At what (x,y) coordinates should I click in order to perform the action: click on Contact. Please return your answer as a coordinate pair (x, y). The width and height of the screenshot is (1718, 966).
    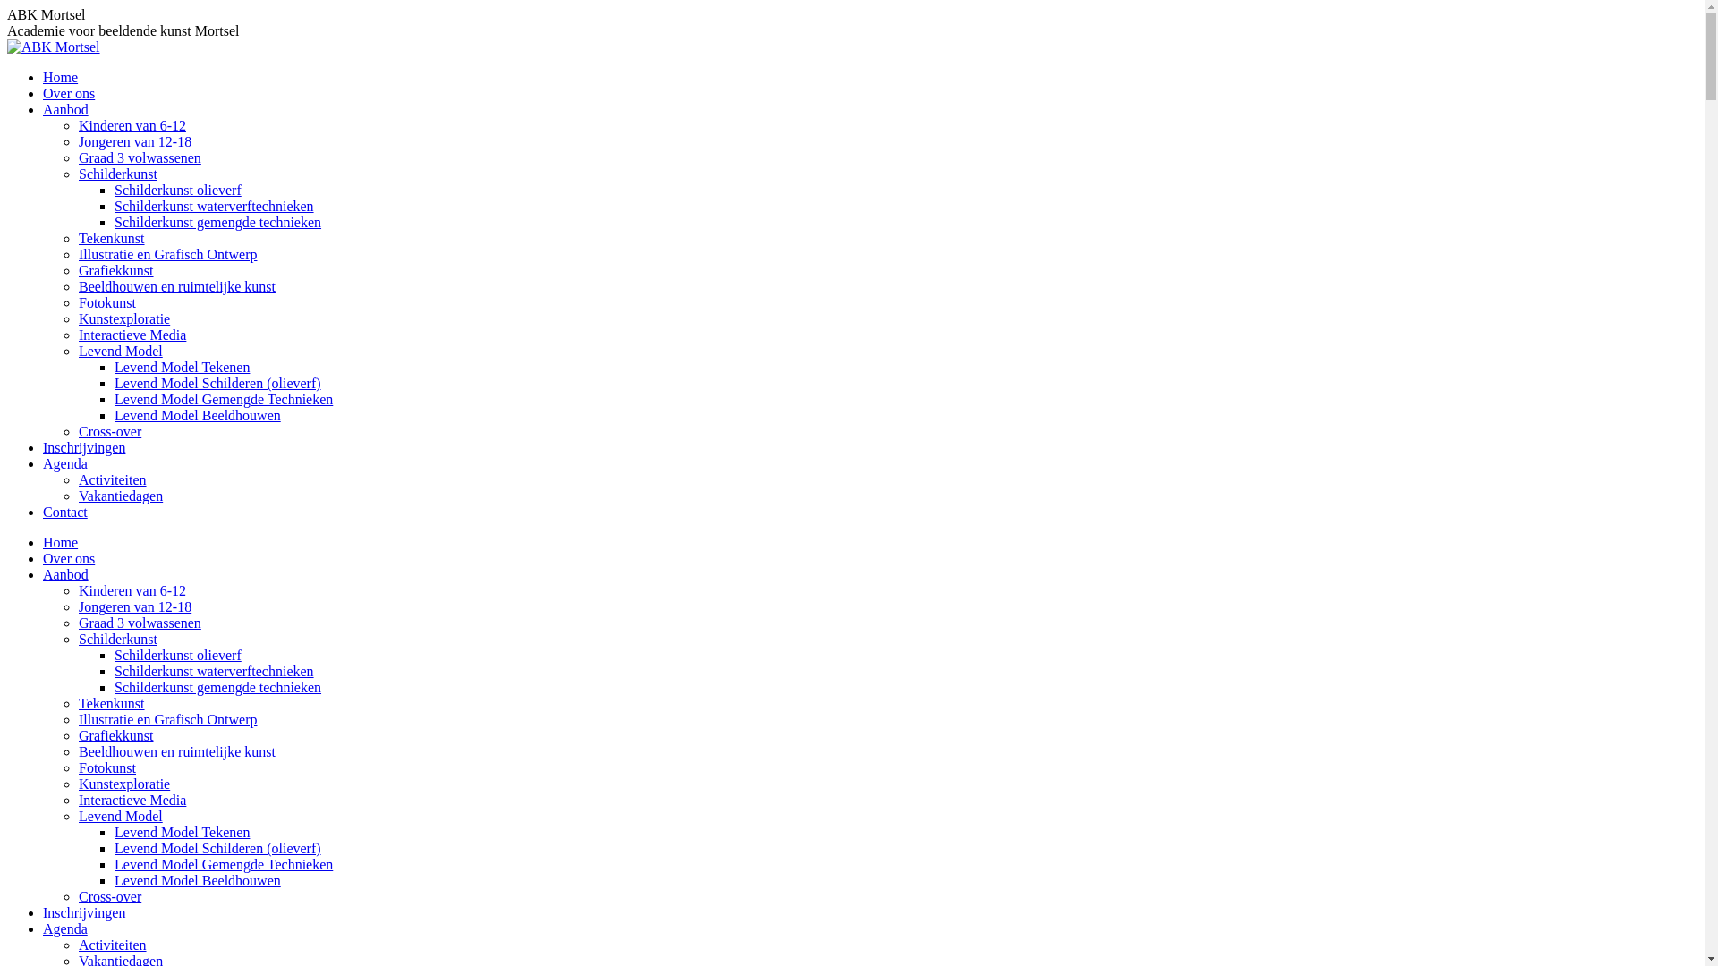
    Looking at the image, I should click on (65, 512).